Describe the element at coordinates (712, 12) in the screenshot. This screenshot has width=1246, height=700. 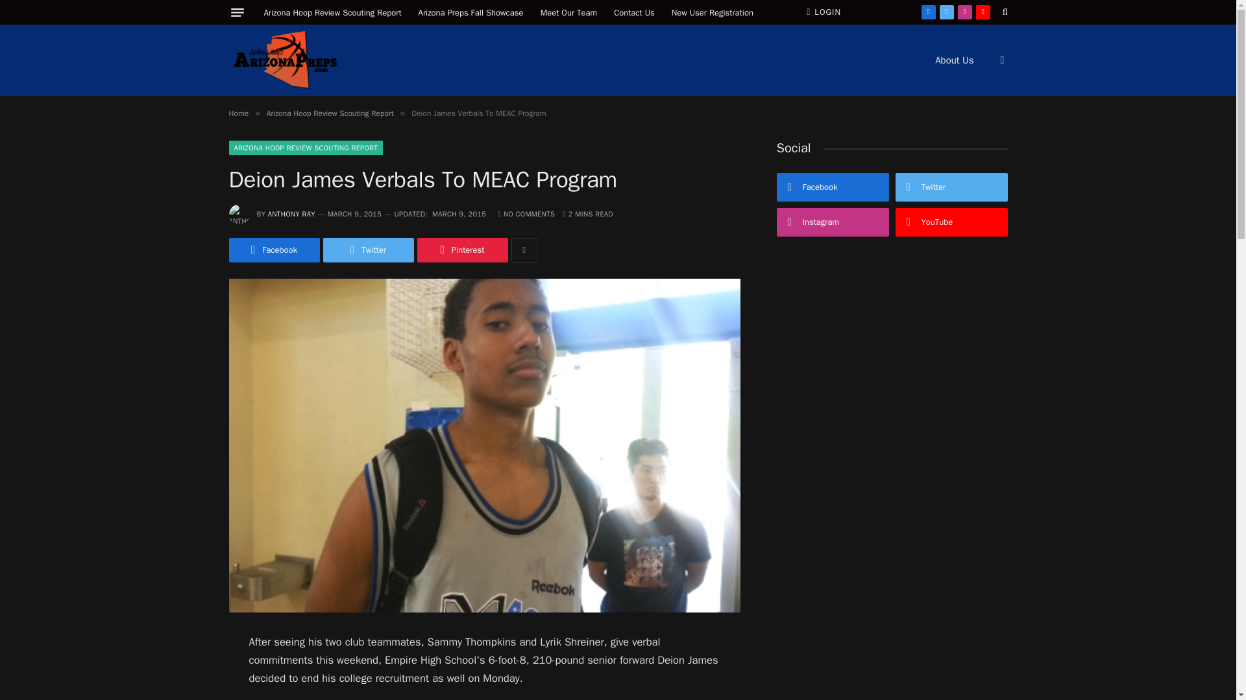
I see `New User Registration` at that location.